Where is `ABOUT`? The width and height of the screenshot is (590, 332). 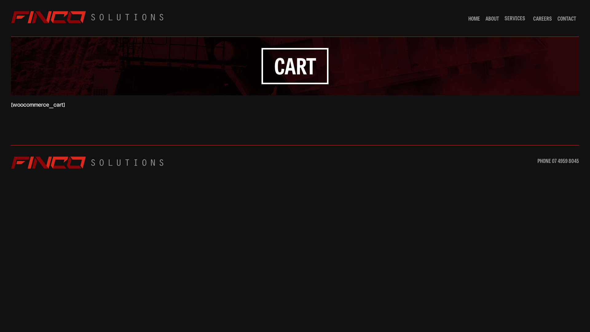 ABOUT is located at coordinates (492, 18).